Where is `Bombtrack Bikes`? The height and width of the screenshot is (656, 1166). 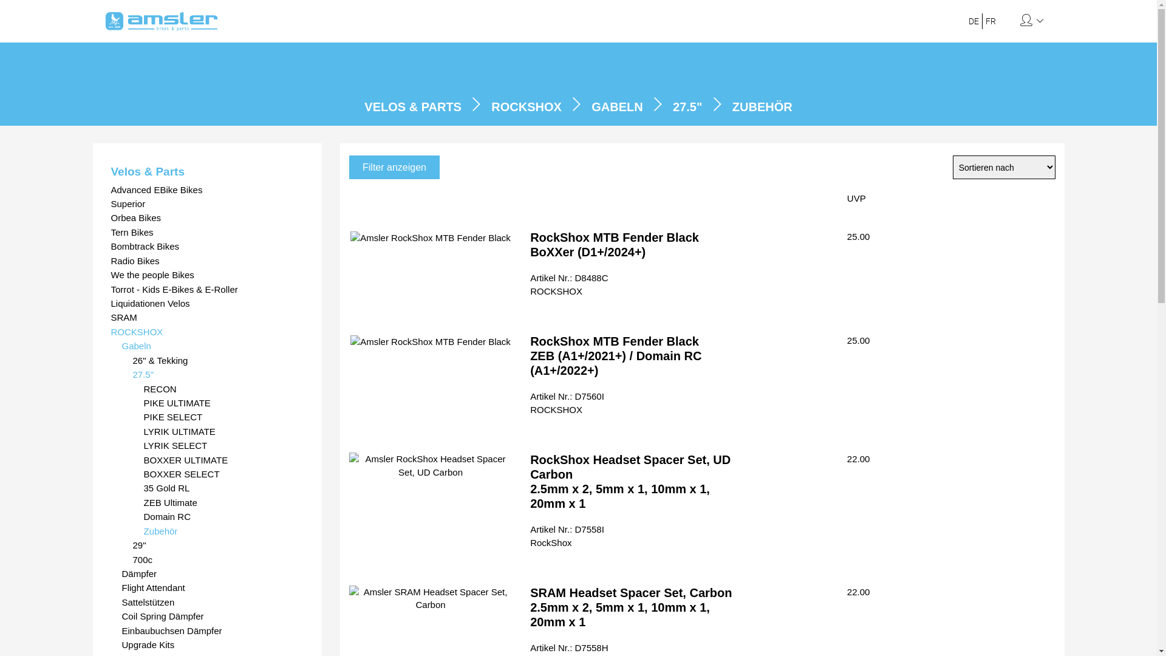
Bombtrack Bikes is located at coordinates (207, 247).